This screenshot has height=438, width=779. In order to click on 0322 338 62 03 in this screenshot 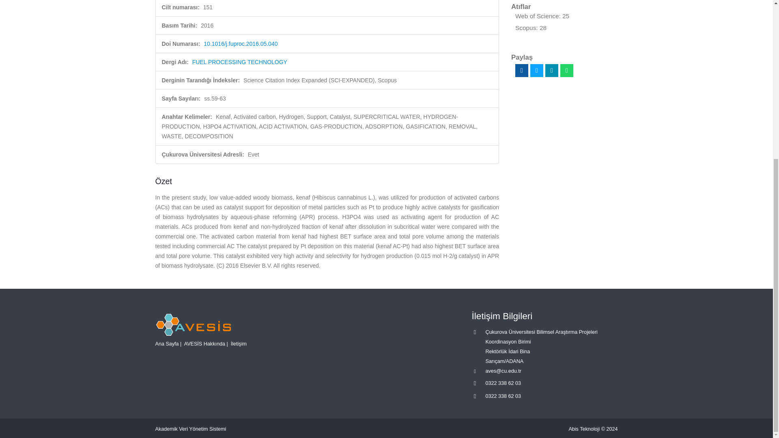, I will do `click(503, 383)`.